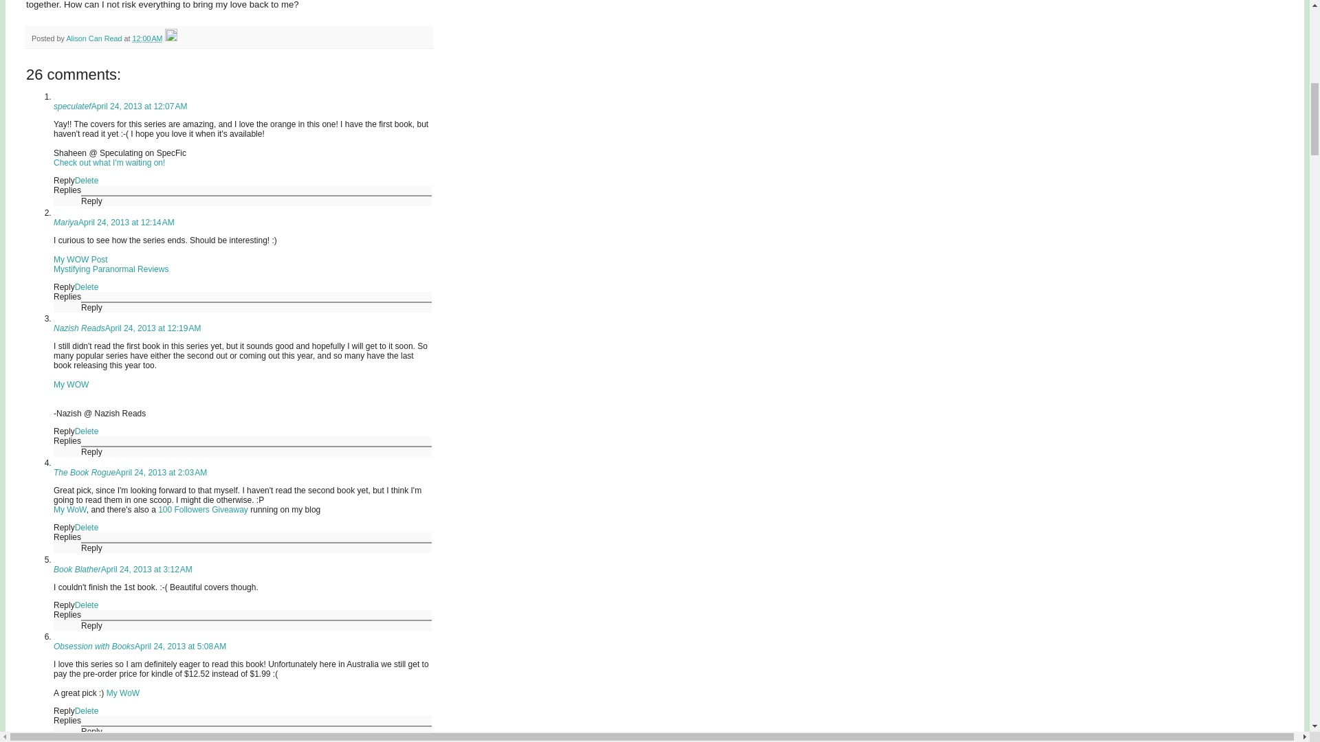  Describe the element at coordinates (67, 190) in the screenshot. I see `Replies` at that location.